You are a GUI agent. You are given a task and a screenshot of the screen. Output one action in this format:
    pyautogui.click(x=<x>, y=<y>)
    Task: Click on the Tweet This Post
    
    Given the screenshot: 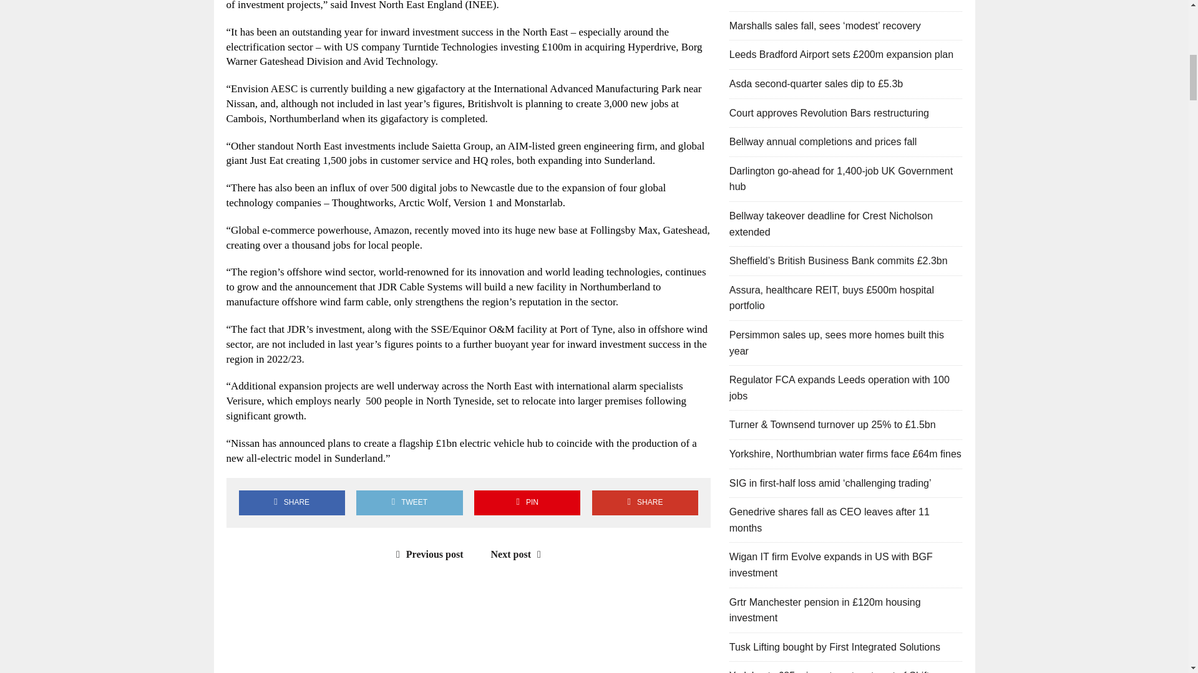 What is the action you would take?
    pyautogui.click(x=409, y=502)
    